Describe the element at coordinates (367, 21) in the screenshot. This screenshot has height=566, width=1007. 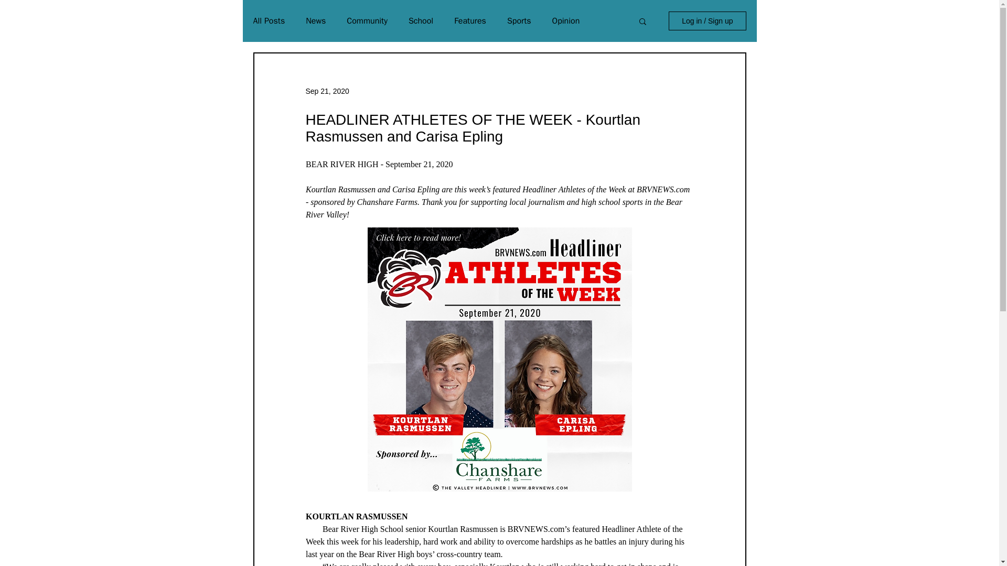
I see `Community` at that location.